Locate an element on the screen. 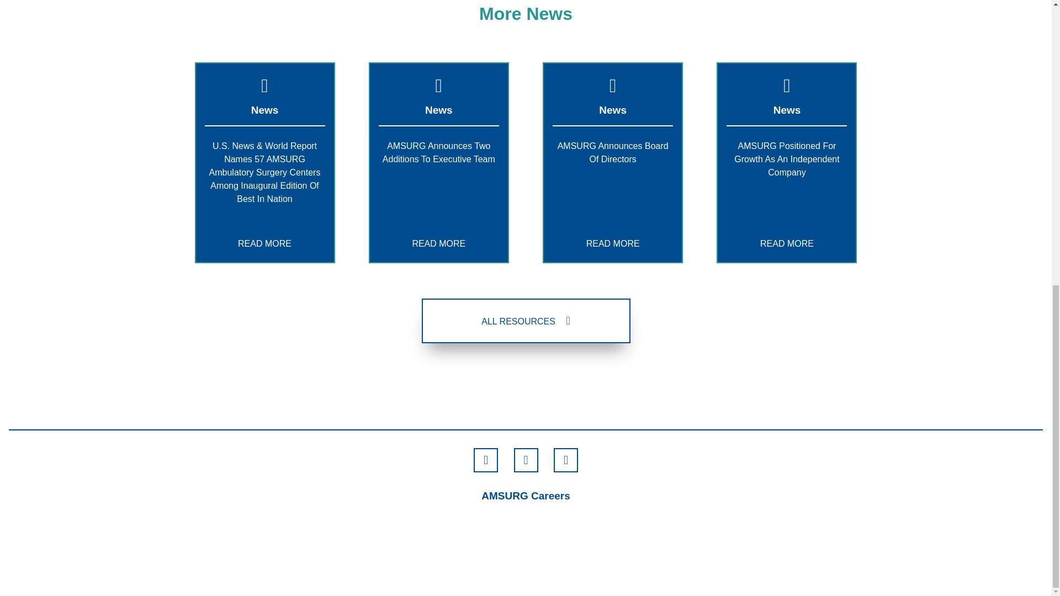 The width and height of the screenshot is (1060, 596). HIPAA is located at coordinates (404, 558).